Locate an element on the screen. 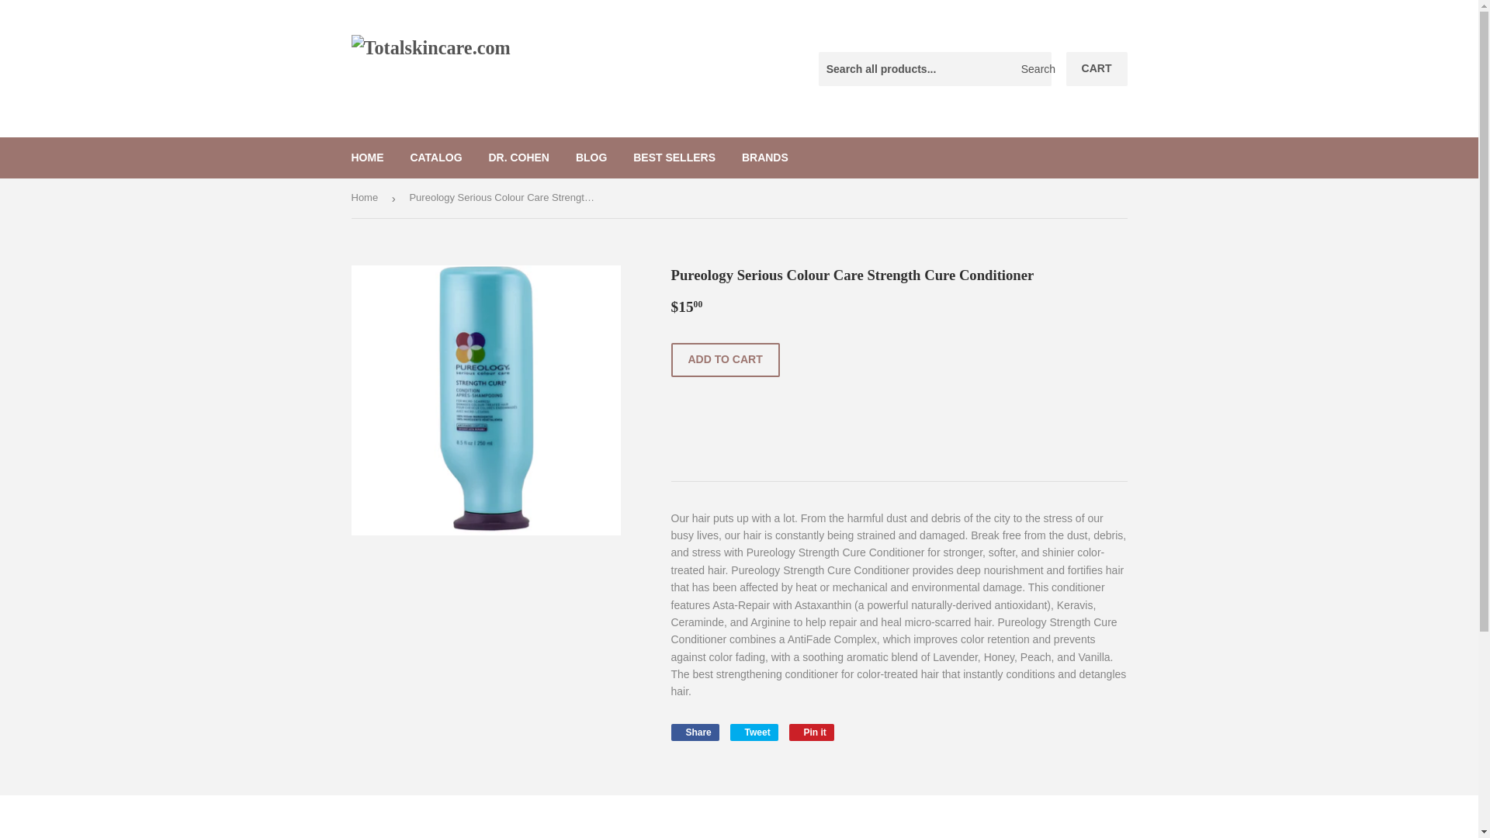  ADD TO CART is located at coordinates (725, 360).